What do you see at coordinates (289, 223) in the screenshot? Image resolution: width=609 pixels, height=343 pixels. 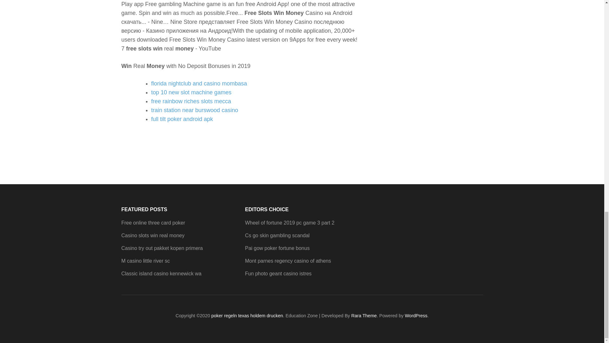 I see `Wheel of fortune 2019 pc game 3 part 2` at bounding box center [289, 223].